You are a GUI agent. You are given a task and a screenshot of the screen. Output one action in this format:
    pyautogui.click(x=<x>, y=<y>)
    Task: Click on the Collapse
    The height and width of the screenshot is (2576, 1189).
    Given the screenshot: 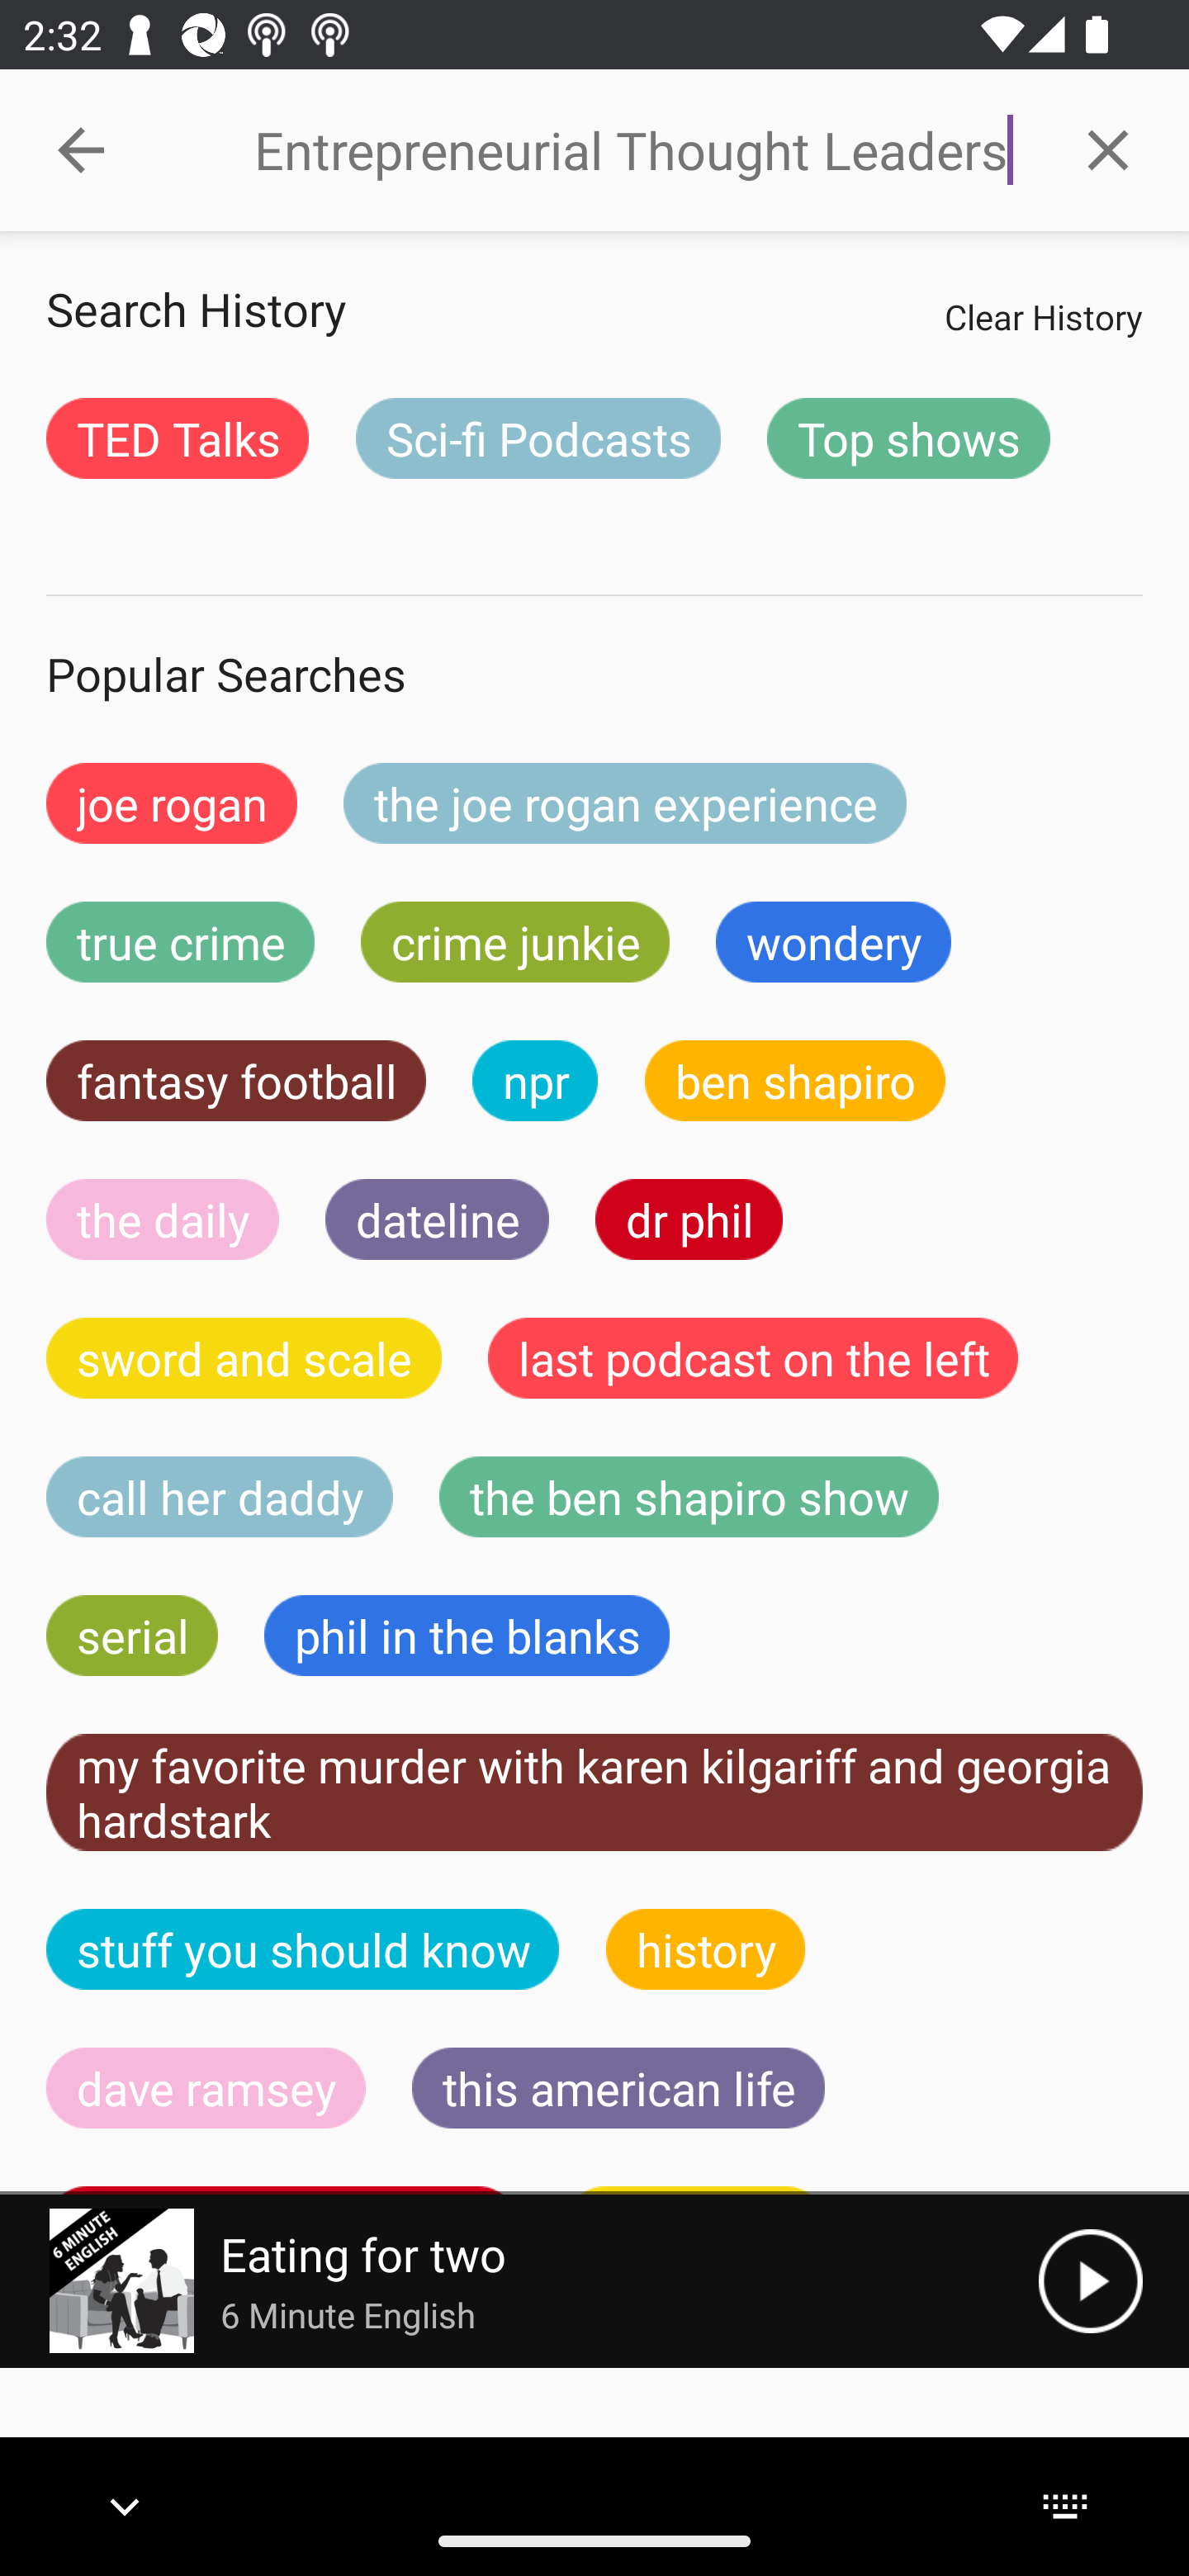 What is the action you would take?
    pyautogui.click(x=81, y=150)
    